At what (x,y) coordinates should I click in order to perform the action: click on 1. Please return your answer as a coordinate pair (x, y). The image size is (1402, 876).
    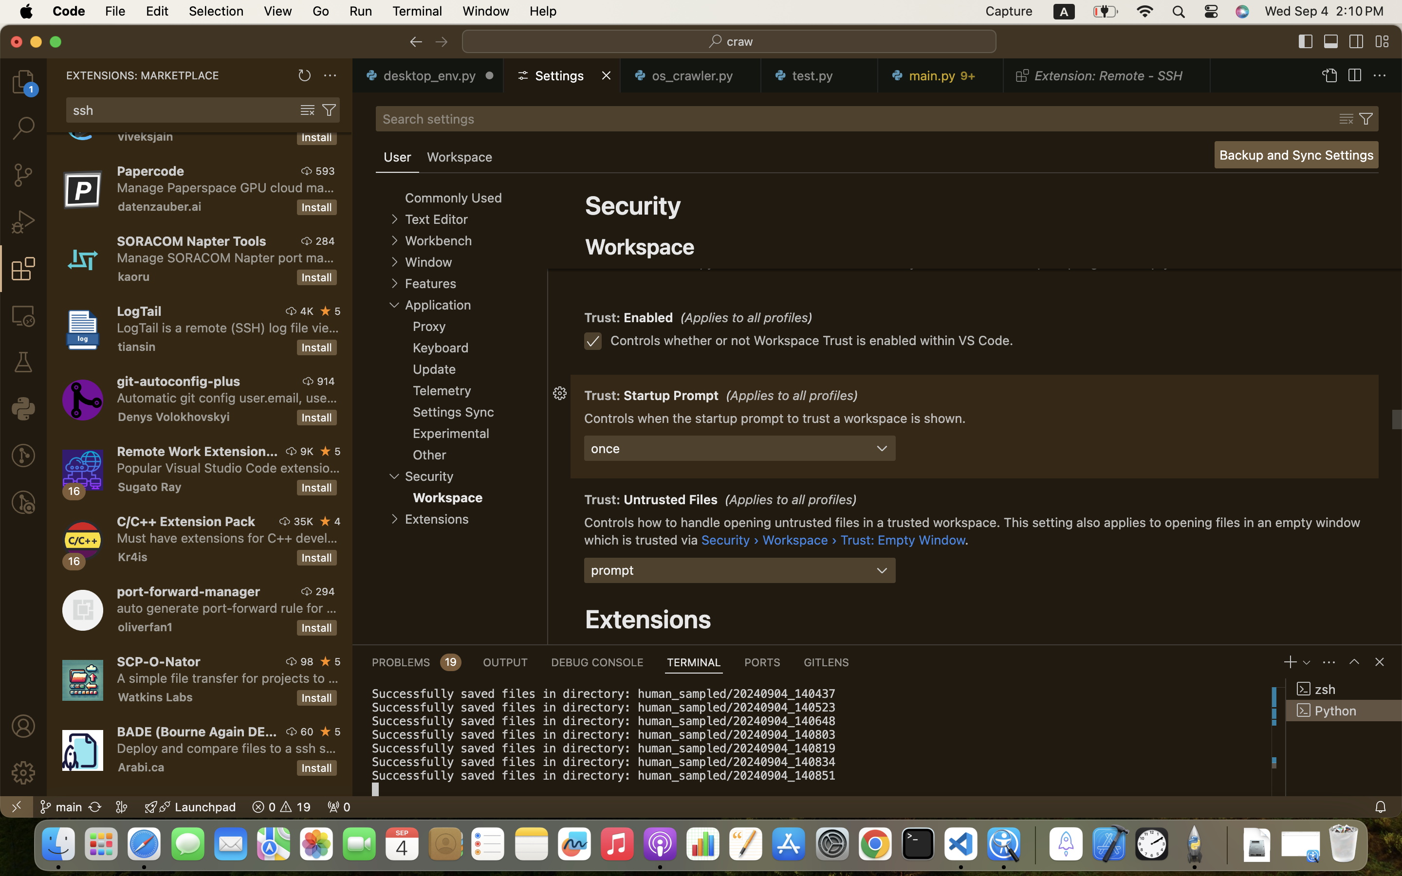
    Looking at the image, I should click on (398, 157).